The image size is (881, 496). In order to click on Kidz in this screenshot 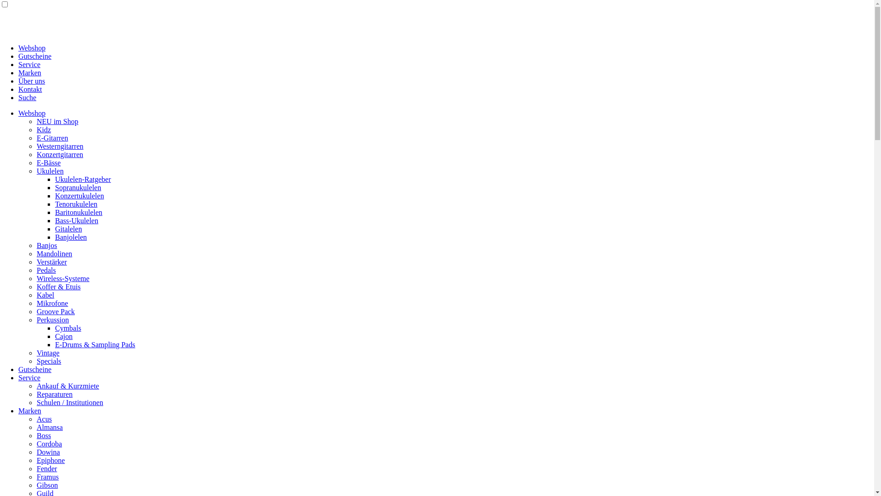, I will do `click(44, 130)`.